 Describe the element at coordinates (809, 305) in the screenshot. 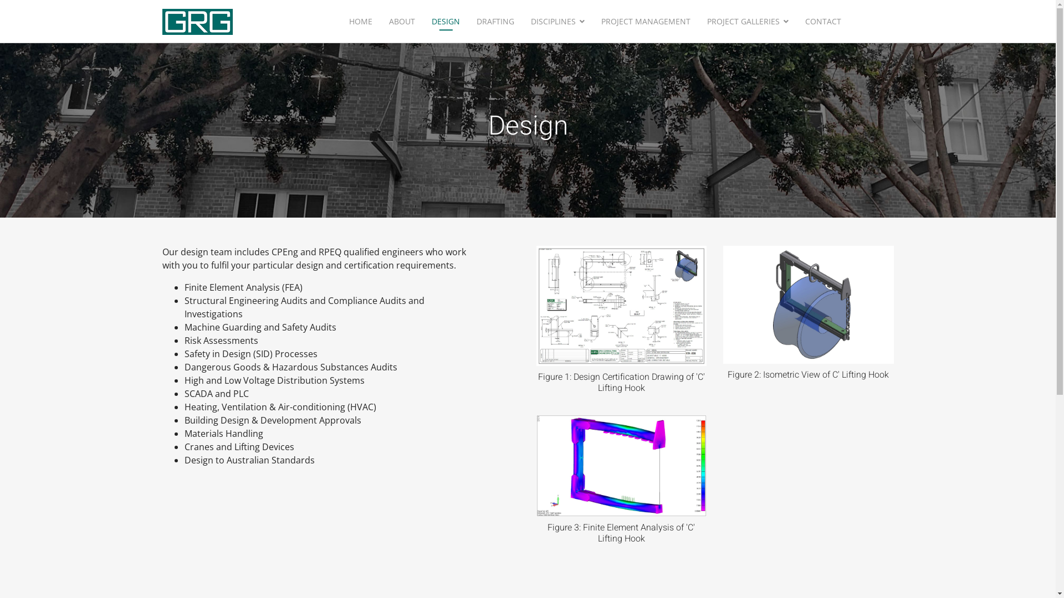

I see `Figure 2: Isometric View of C' Lifting Hook` at that location.